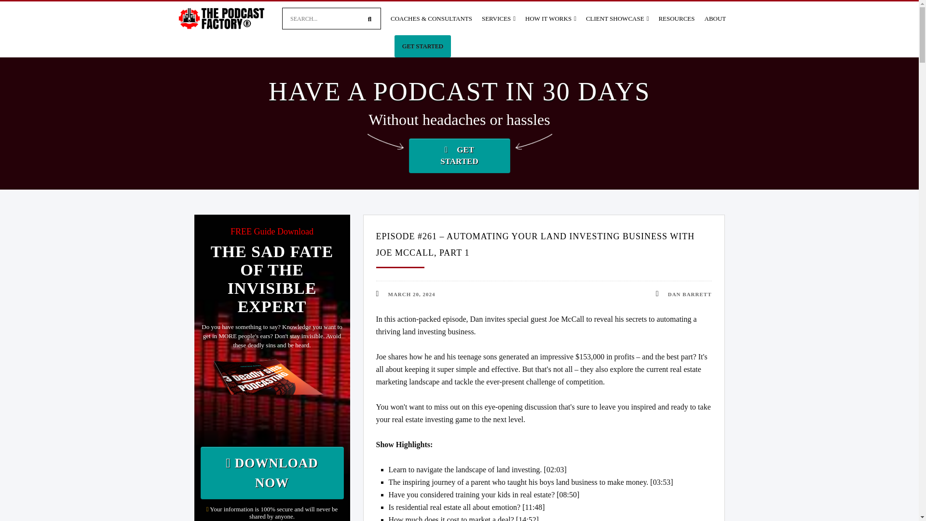  What do you see at coordinates (617, 21) in the screenshot?
I see `CLIENT SHOWCASE` at bounding box center [617, 21].